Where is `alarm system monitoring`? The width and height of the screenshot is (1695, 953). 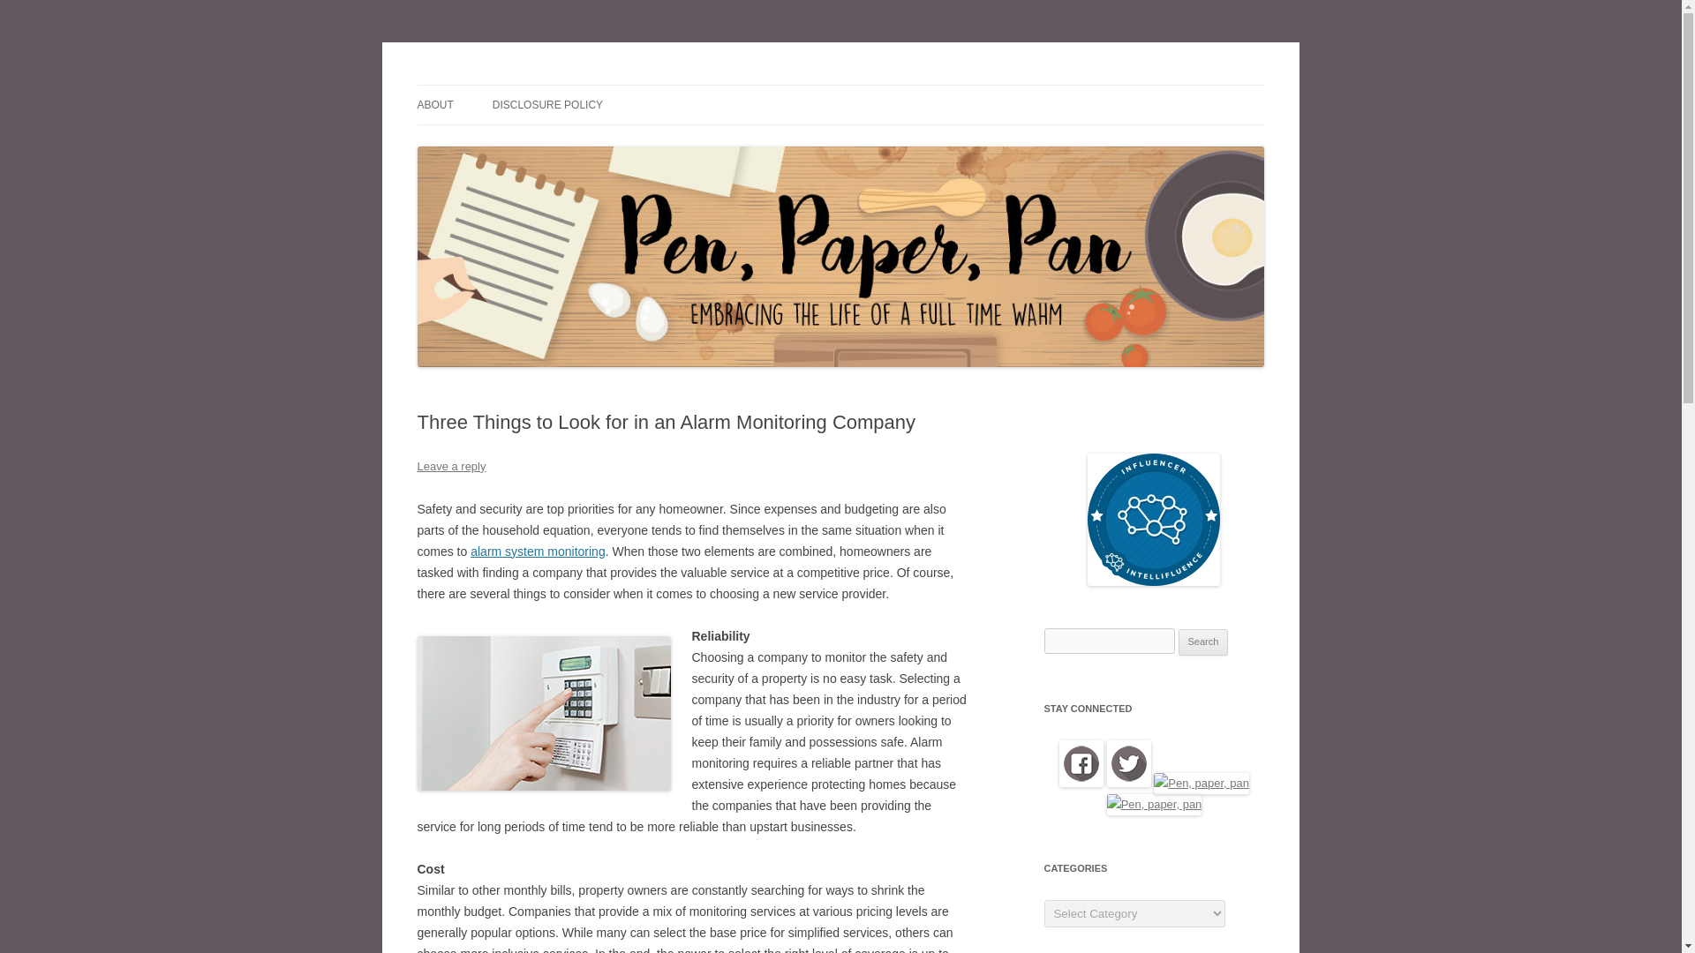 alarm system monitoring is located at coordinates (538, 551).